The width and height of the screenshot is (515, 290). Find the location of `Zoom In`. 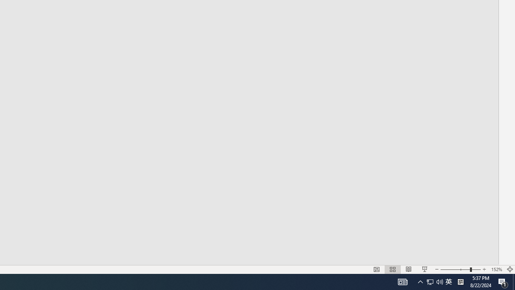

Zoom In is located at coordinates (484, 269).